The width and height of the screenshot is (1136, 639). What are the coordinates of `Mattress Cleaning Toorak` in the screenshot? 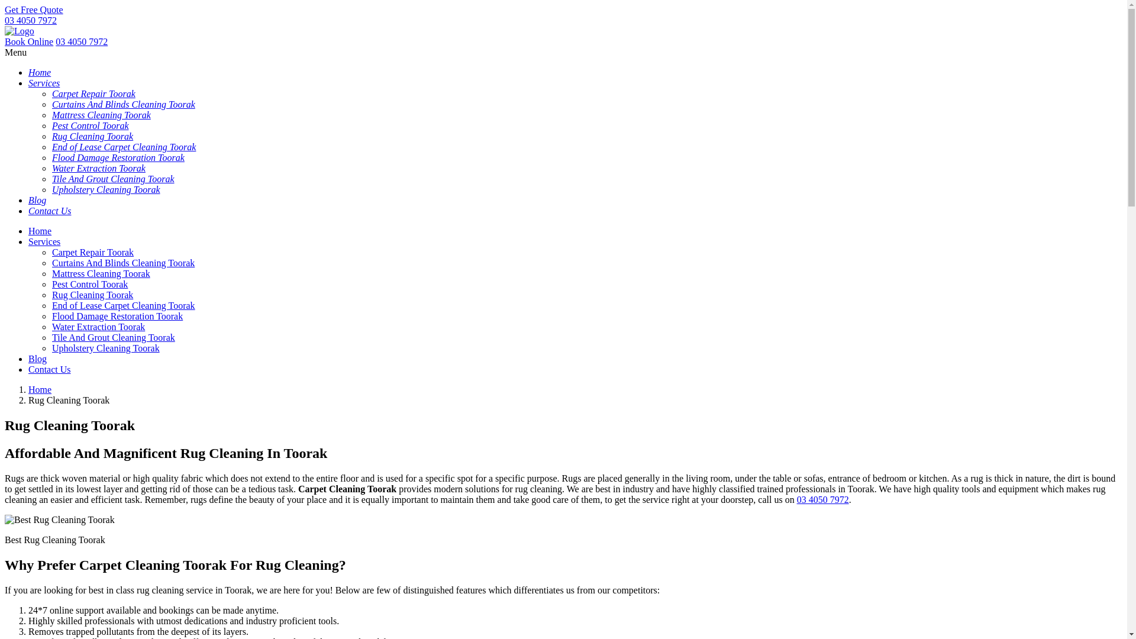 It's located at (102, 115).